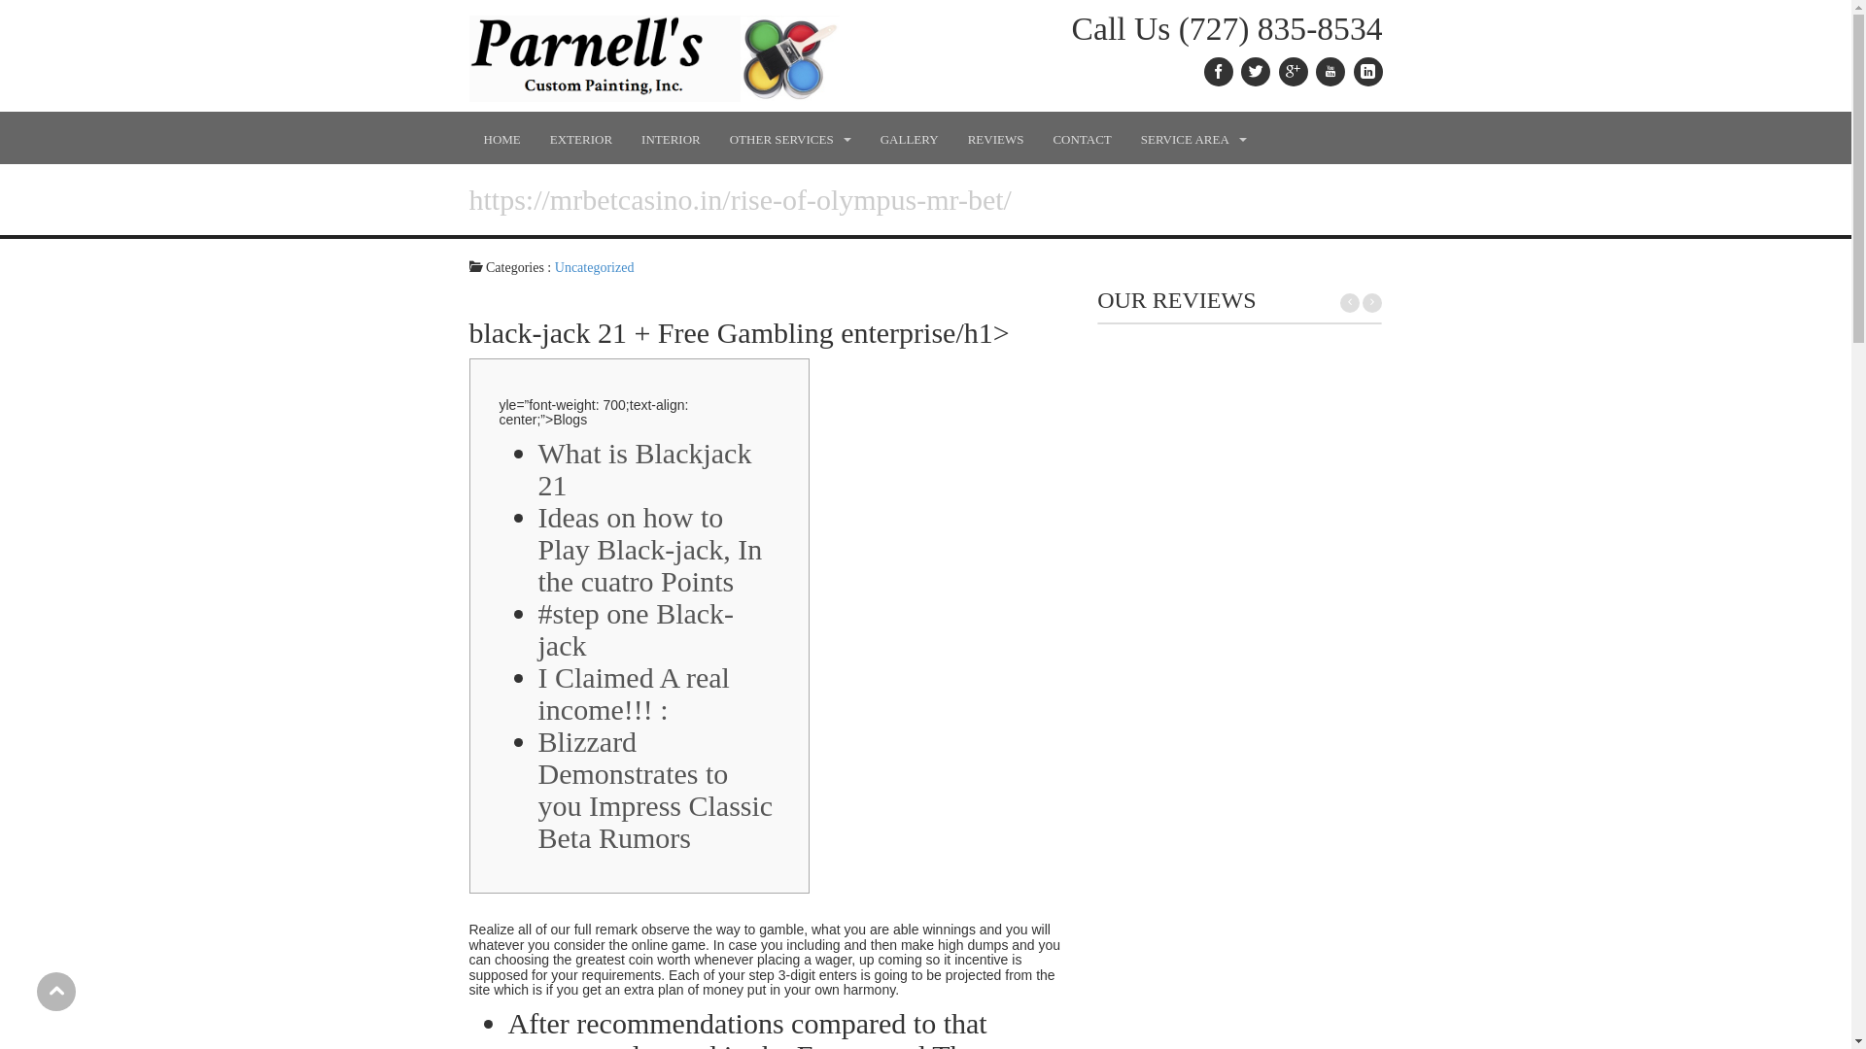 The height and width of the screenshot is (1049, 1866). Describe the element at coordinates (581, 139) in the screenshot. I see `EXTERIOR` at that location.